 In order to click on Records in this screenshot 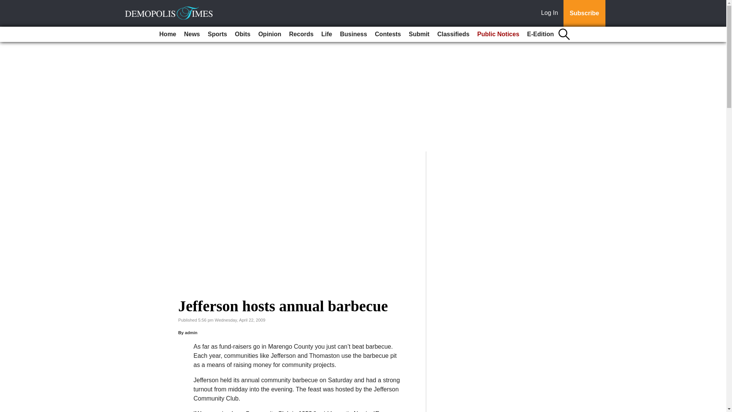, I will do `click(301, 34)`.